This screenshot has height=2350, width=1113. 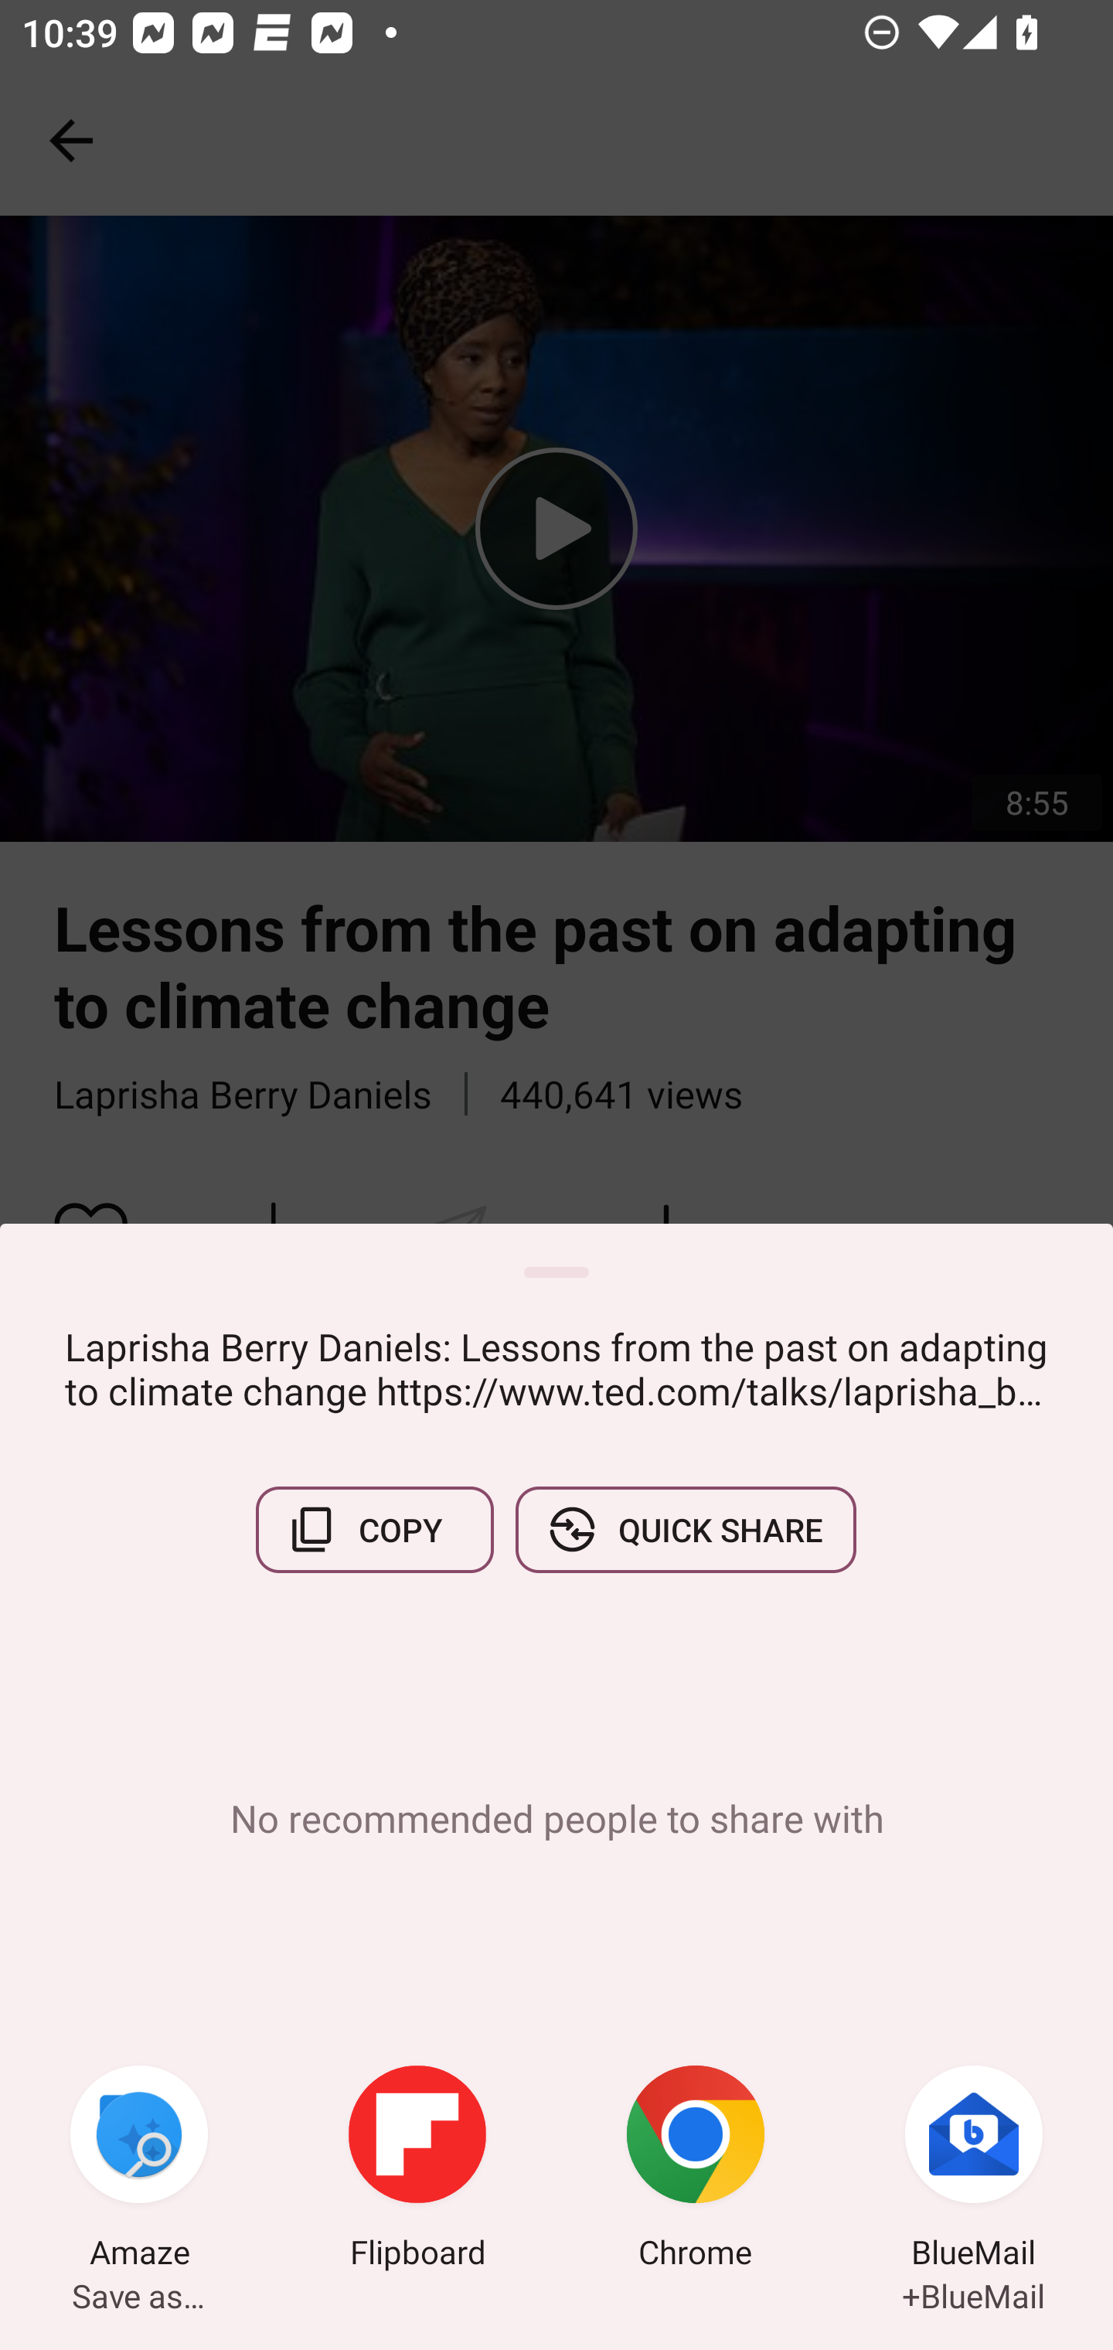 I want to click on Flipboard, so click(x=417, y=2171).